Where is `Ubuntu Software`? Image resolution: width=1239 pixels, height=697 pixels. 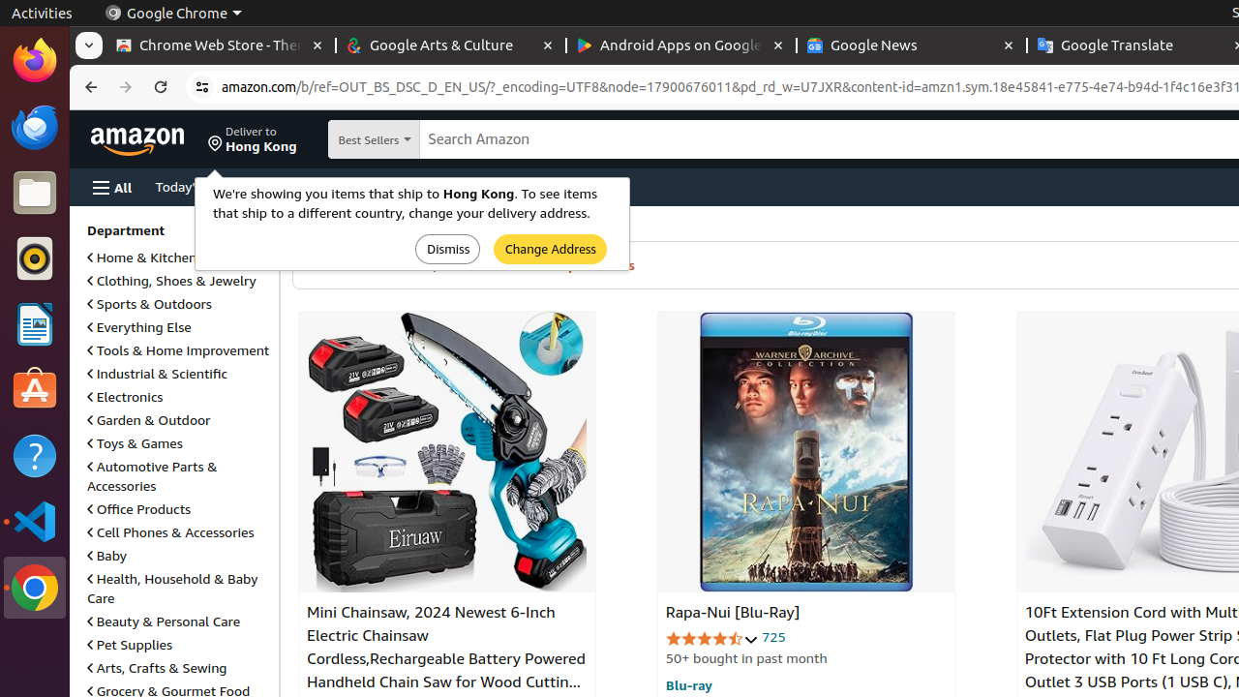
Ubuntu Software is located at coordinates (35, 389).